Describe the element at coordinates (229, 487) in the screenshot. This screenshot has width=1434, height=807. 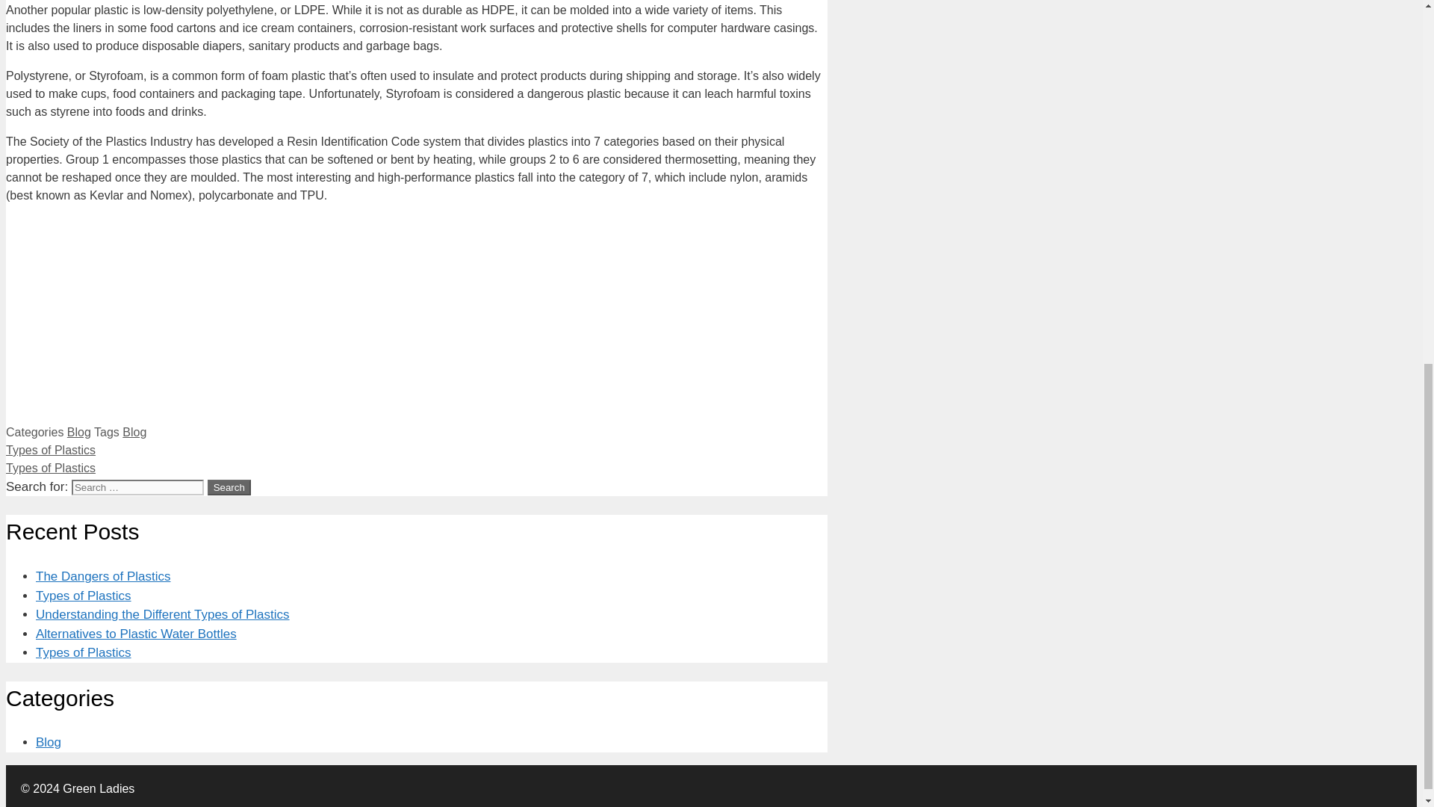
I see `Search` at that location.